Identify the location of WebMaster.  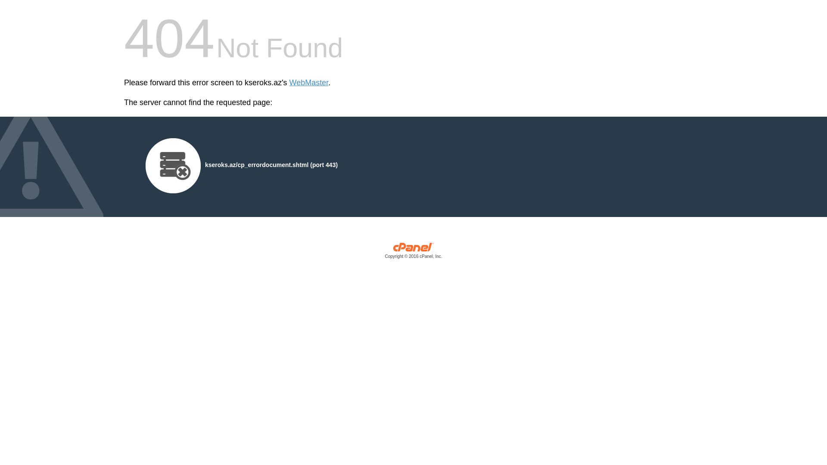
(309, 83).